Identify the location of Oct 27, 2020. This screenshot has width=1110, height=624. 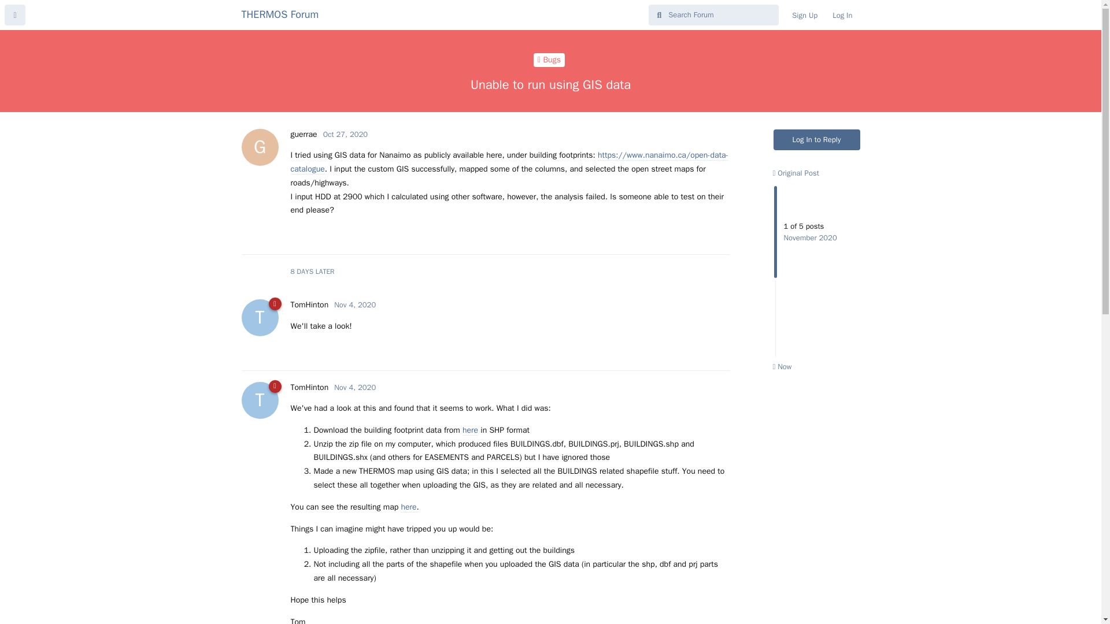
(795, 172).